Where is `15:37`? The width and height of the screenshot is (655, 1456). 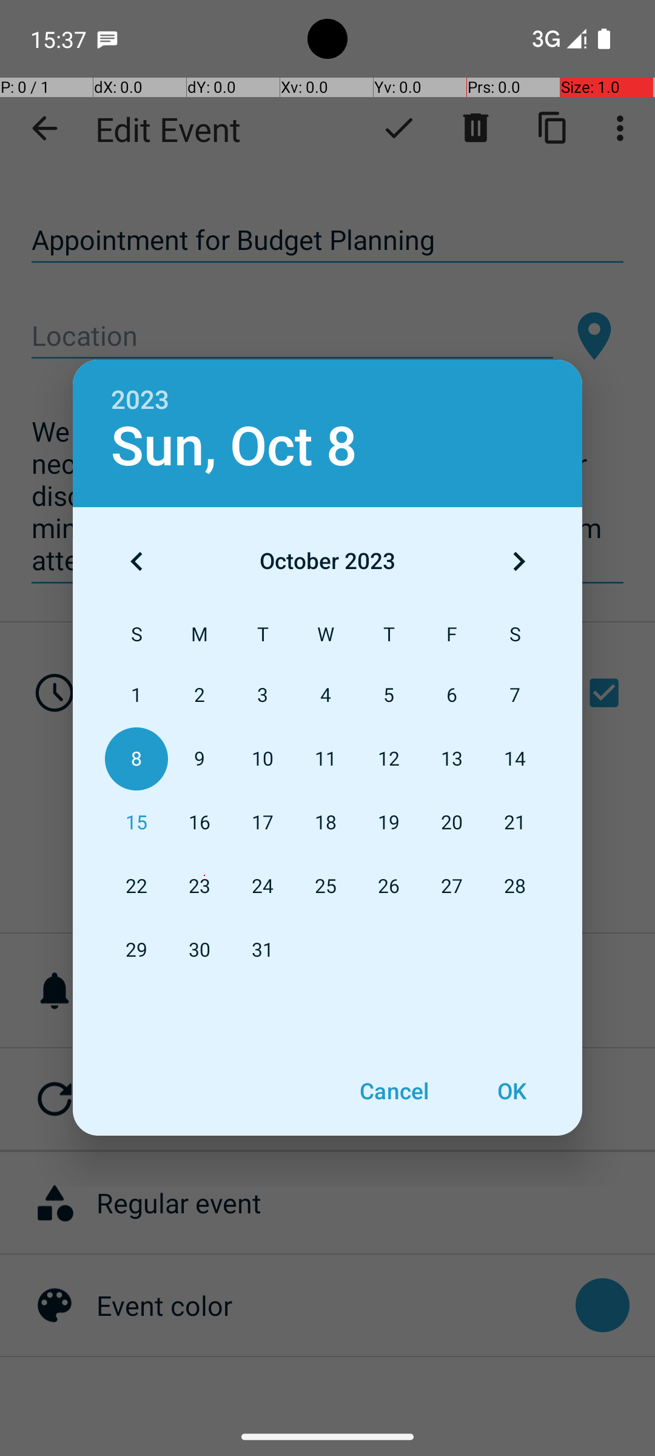
15:37 is located at coordinates (60, 39).